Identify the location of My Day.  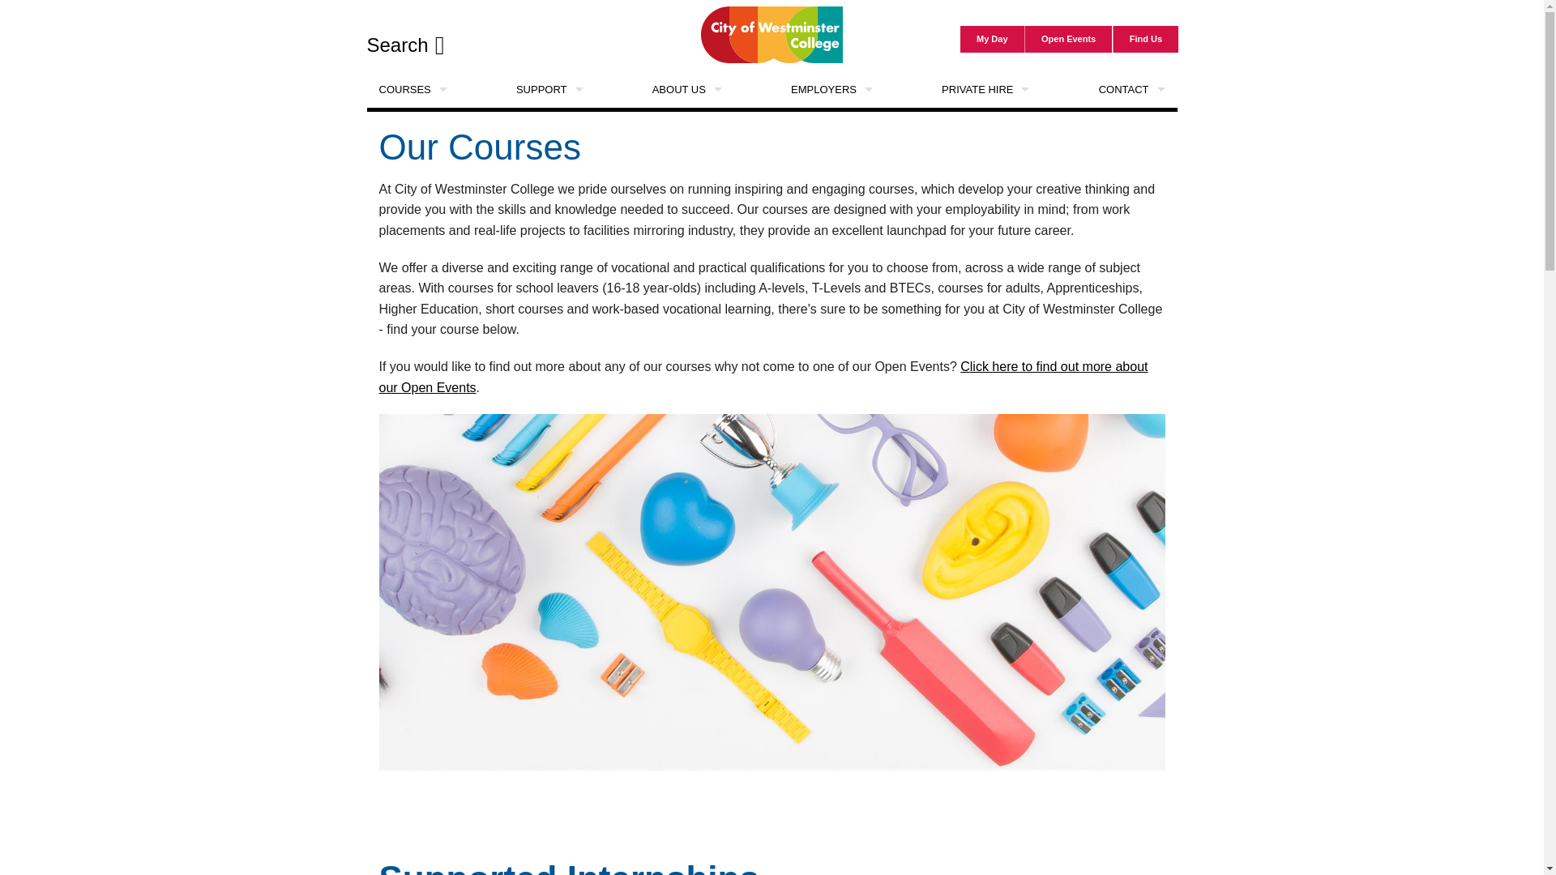
(992, 39).